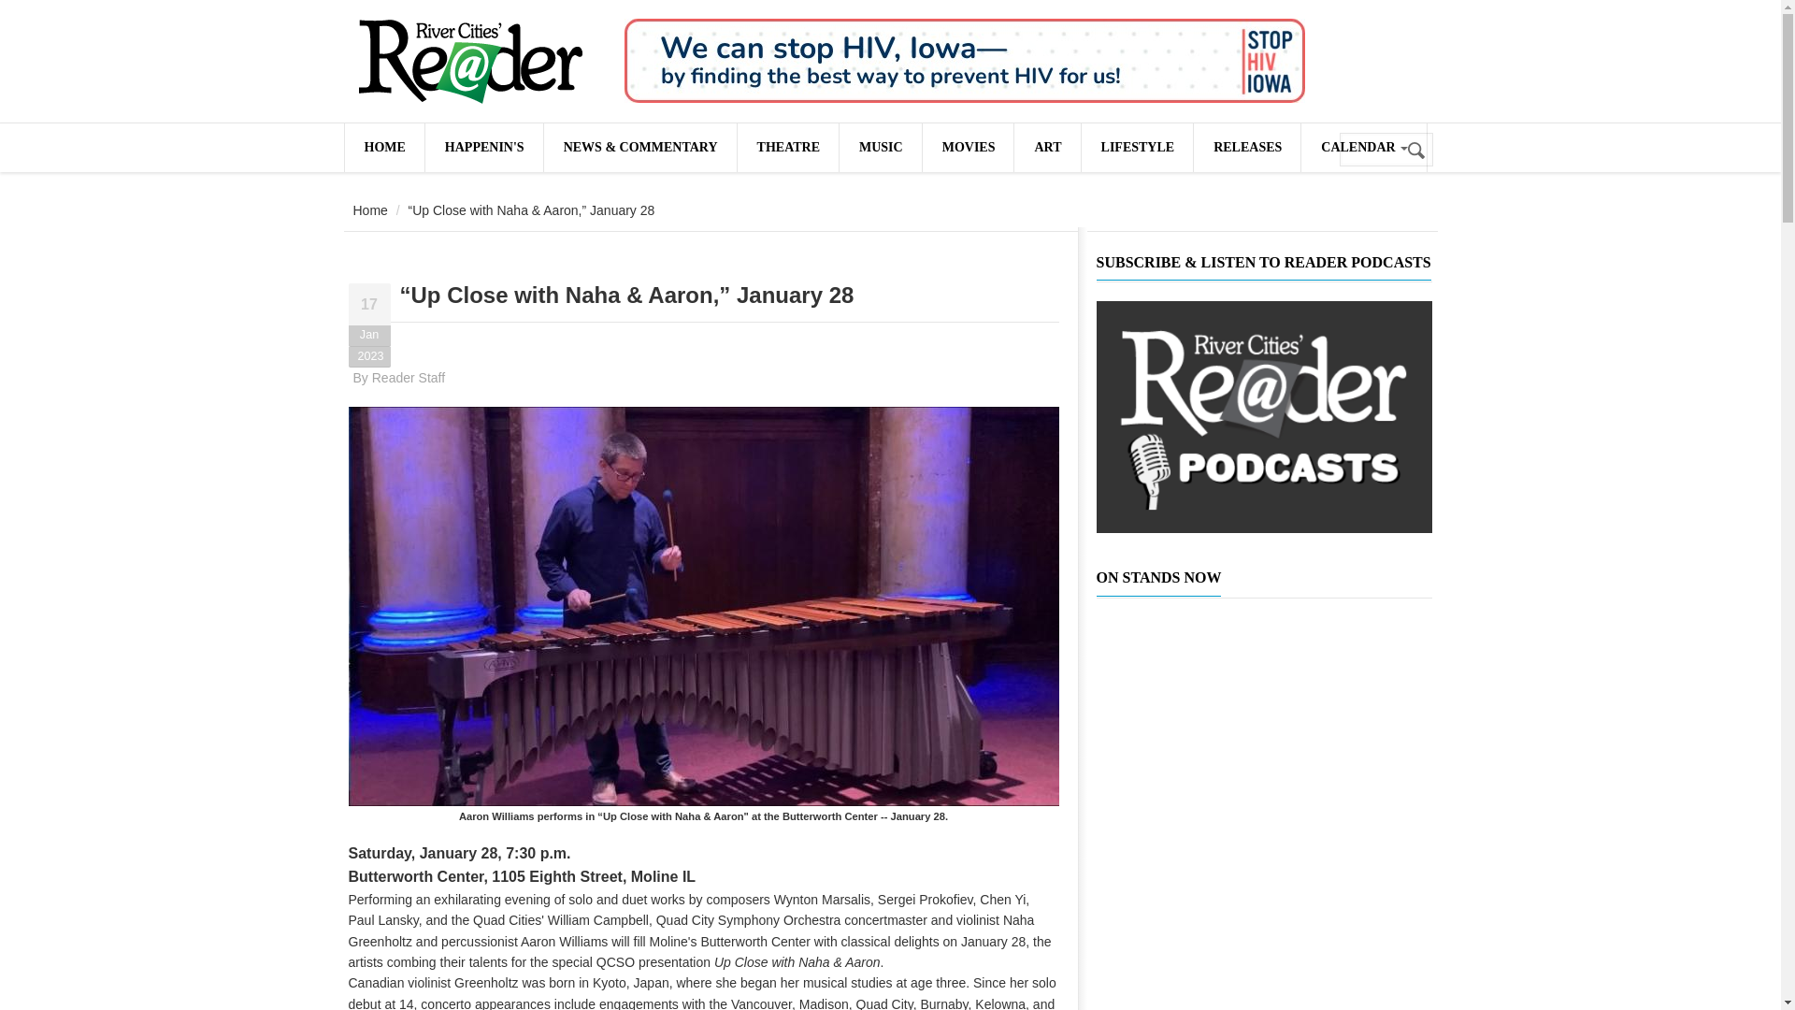 This screenshot has width=1795, height=1010. I want to click on Search, so click(1417, 151).